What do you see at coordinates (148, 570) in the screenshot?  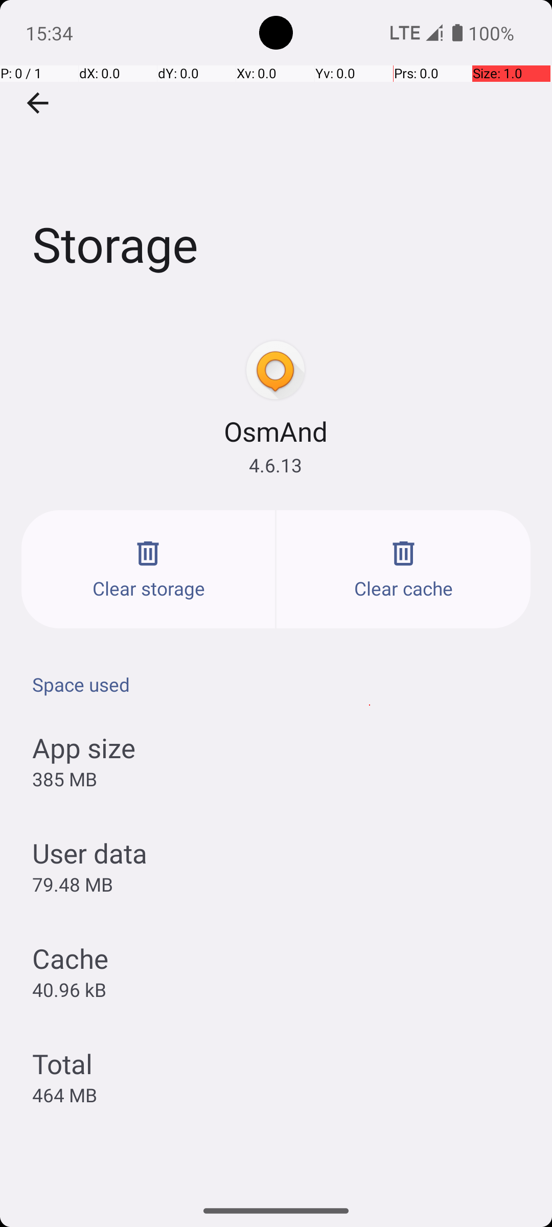 I see `Clear storage` at bounding box center [148, 570].